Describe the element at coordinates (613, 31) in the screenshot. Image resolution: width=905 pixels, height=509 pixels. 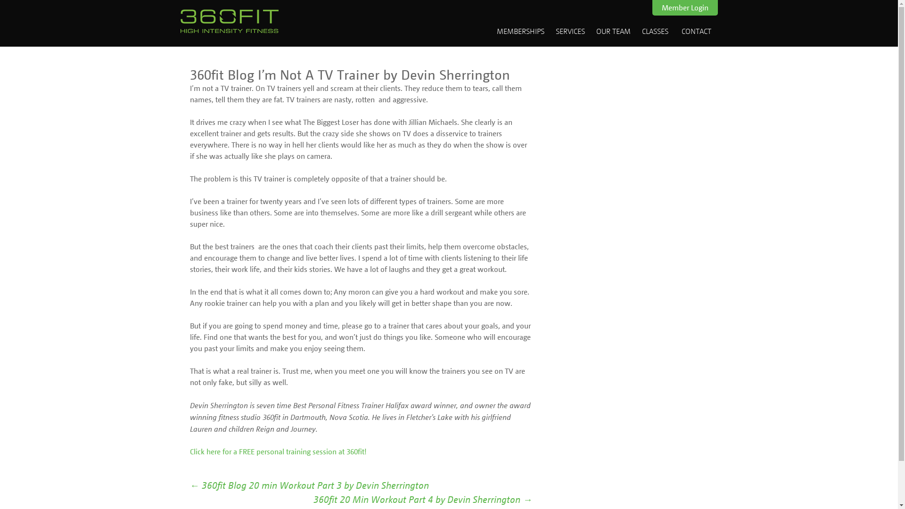
I see `OUR TEAM` at that location.